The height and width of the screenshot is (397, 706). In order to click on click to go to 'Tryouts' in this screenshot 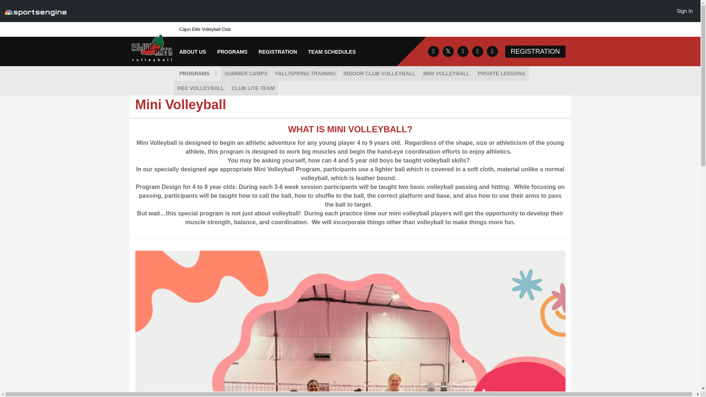, I will do `click(191, 82)`.